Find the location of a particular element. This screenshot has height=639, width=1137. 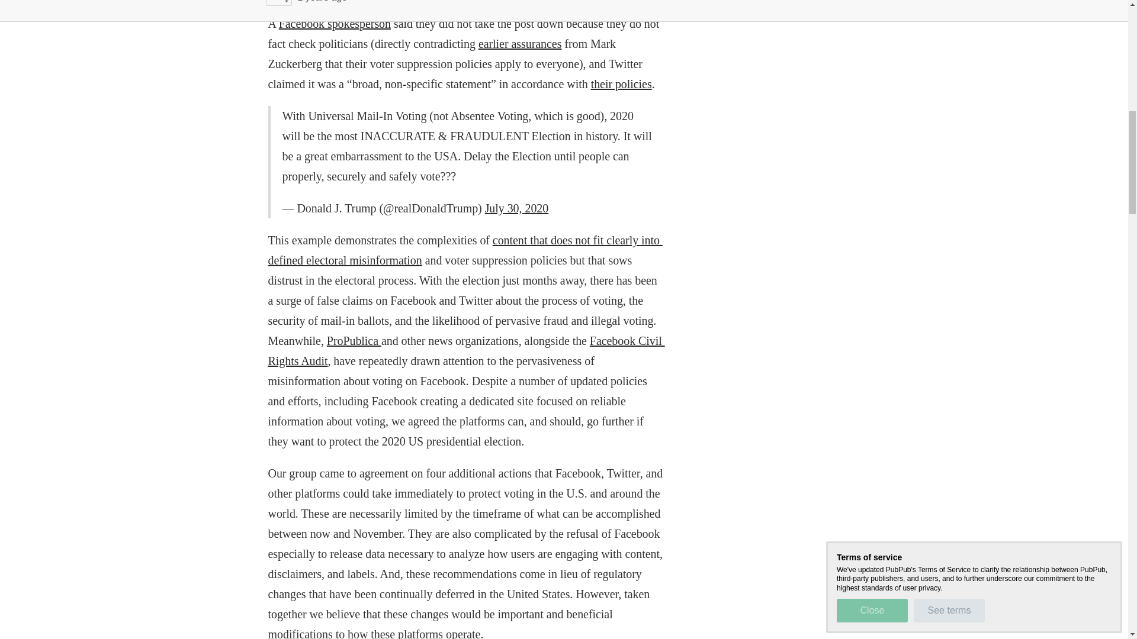

Facebook spokesperson is located at coordinates (335, 24).